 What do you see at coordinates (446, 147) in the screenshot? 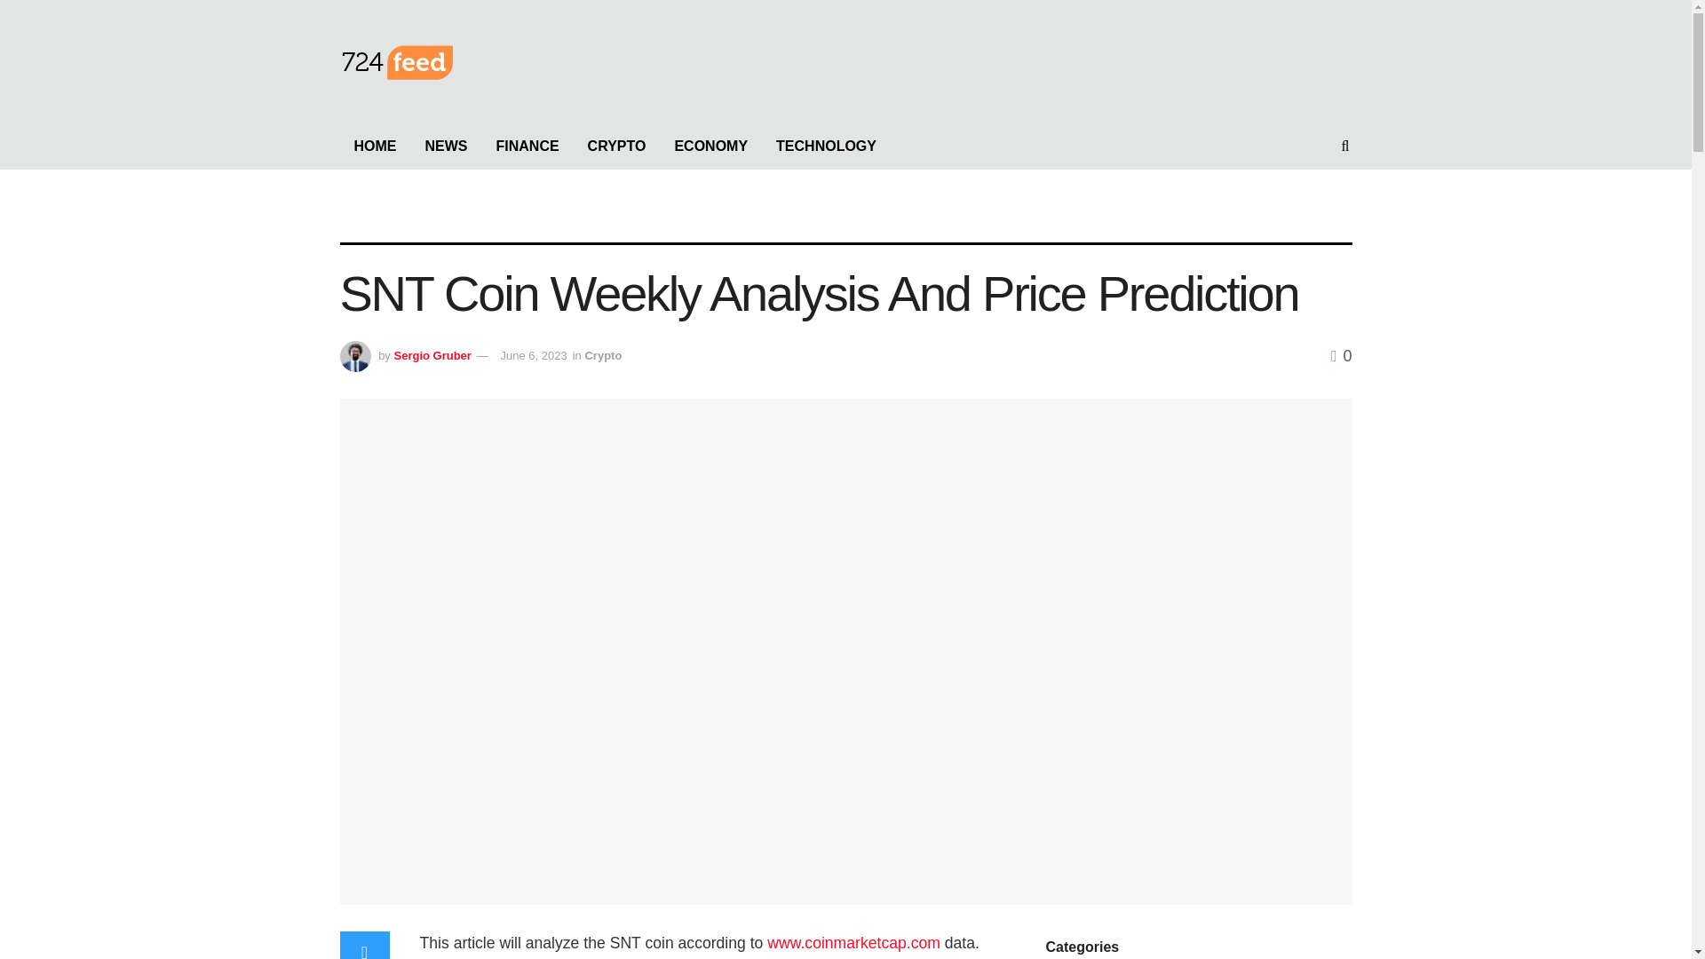
I see `NEWS` at bounding box center [446, 147].